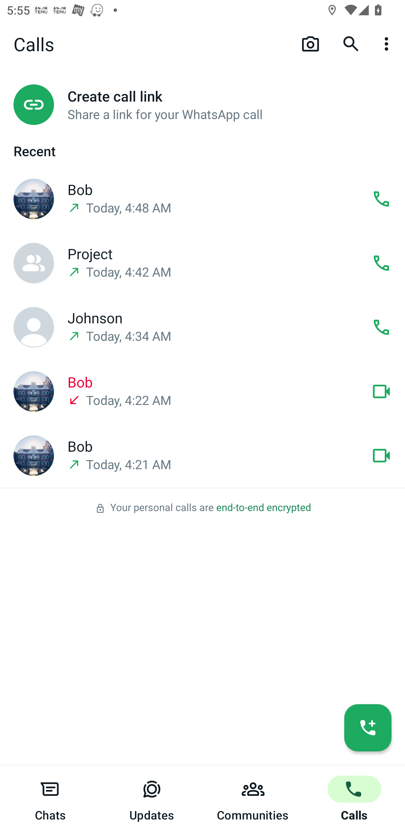 This screenshot has width=405, height=833. I want to click on Voice call, so click(381, 263).